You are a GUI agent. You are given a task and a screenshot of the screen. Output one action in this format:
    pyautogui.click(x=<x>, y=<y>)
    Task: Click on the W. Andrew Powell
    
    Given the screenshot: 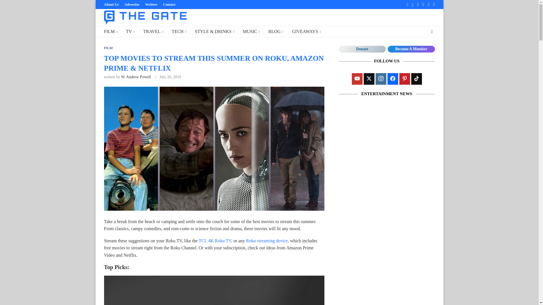 What is the action you would take?
    pyautogui.click(x=136, y=77)
    